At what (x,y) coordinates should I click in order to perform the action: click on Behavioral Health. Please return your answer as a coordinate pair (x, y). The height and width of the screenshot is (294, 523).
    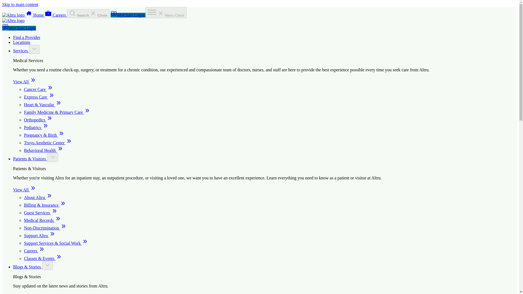
    Looking at the image, I should click on (44, 150).